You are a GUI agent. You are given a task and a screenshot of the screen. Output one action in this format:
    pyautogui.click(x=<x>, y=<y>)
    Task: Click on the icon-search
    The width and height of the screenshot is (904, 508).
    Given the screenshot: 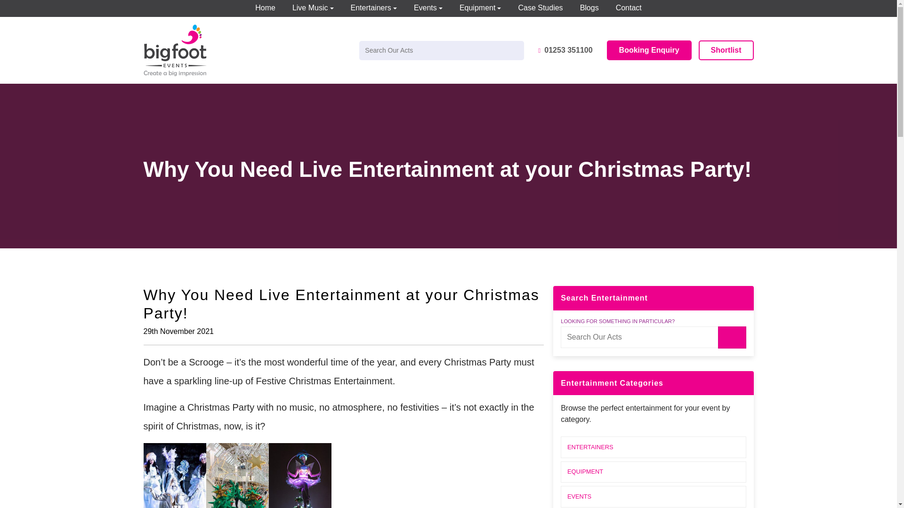 What is the action you would take?
    pyautogui.click(x=732, y=338)
    